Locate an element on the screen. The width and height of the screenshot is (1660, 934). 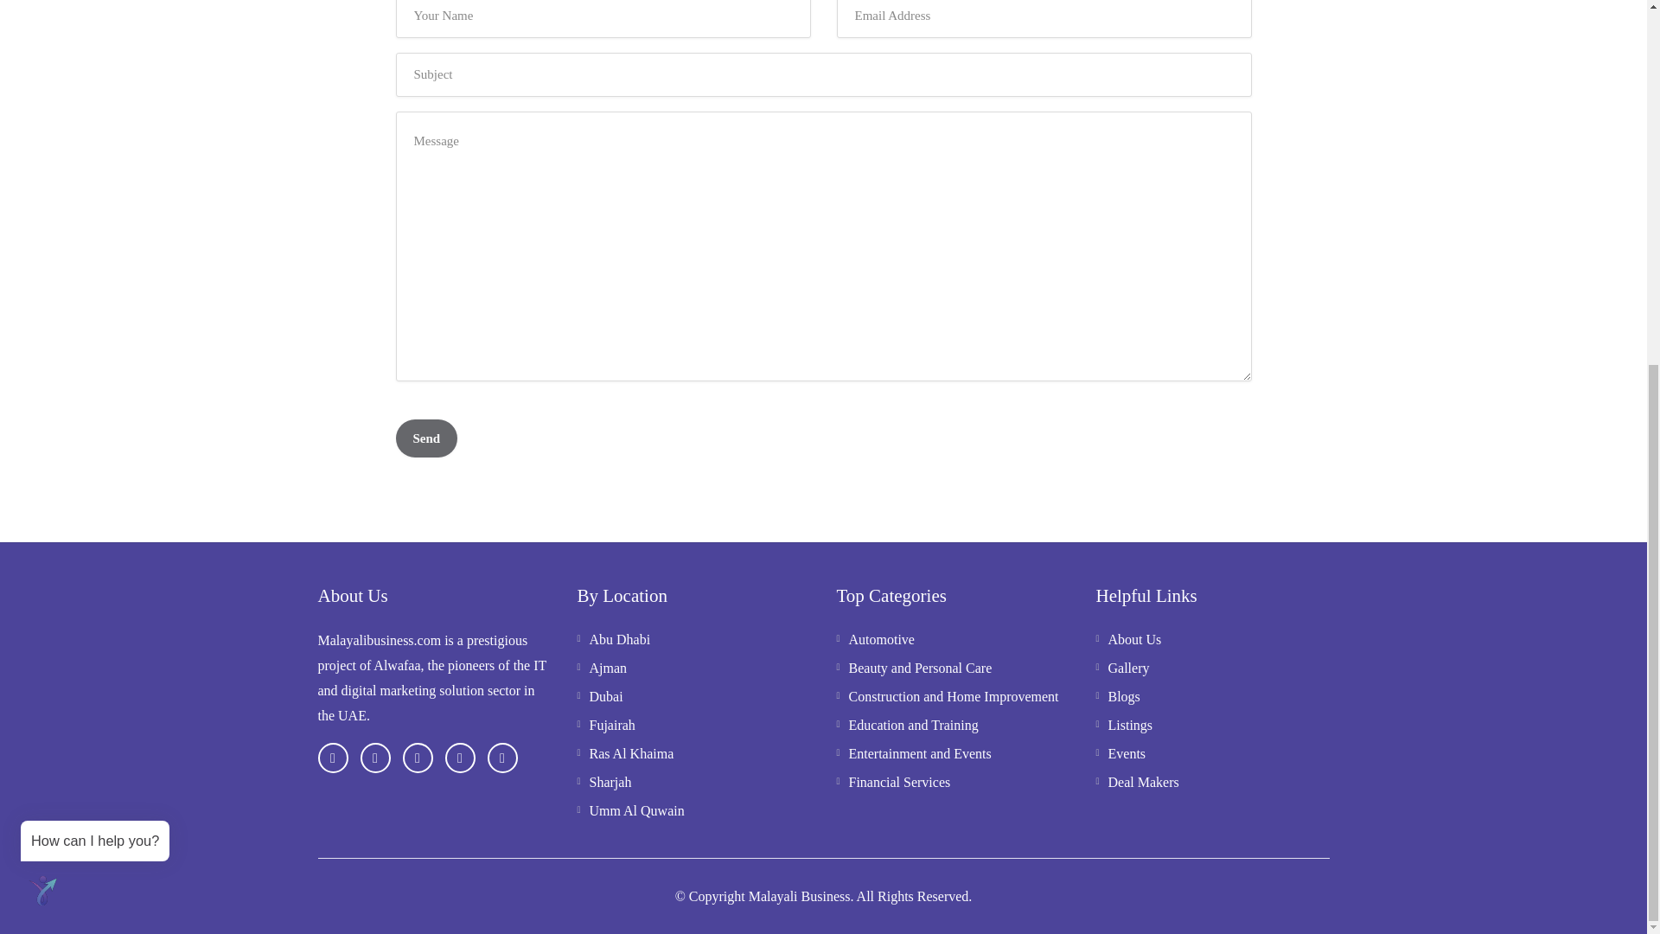
Sharjah is located at coordinates (605, 786).